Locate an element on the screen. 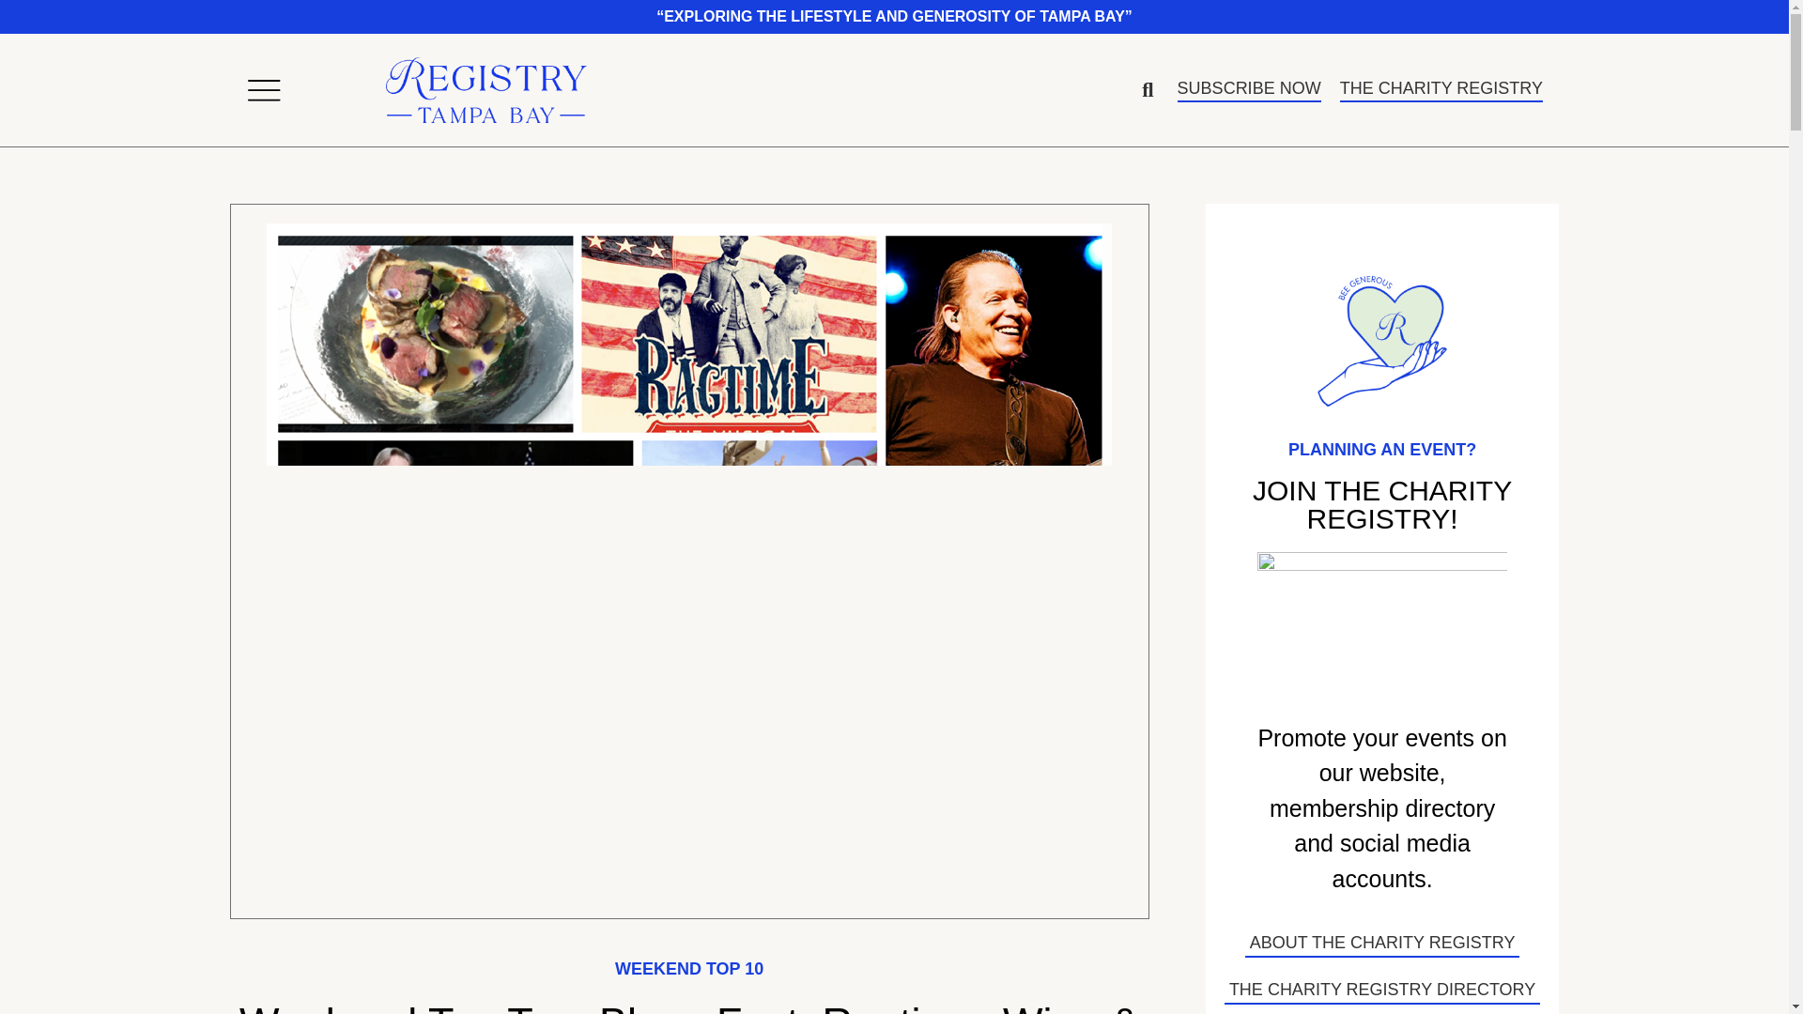 The height and width of the screenshot is (1014, 1803). SUBSCRIBE NOW is located at coordinates (1249, 91).